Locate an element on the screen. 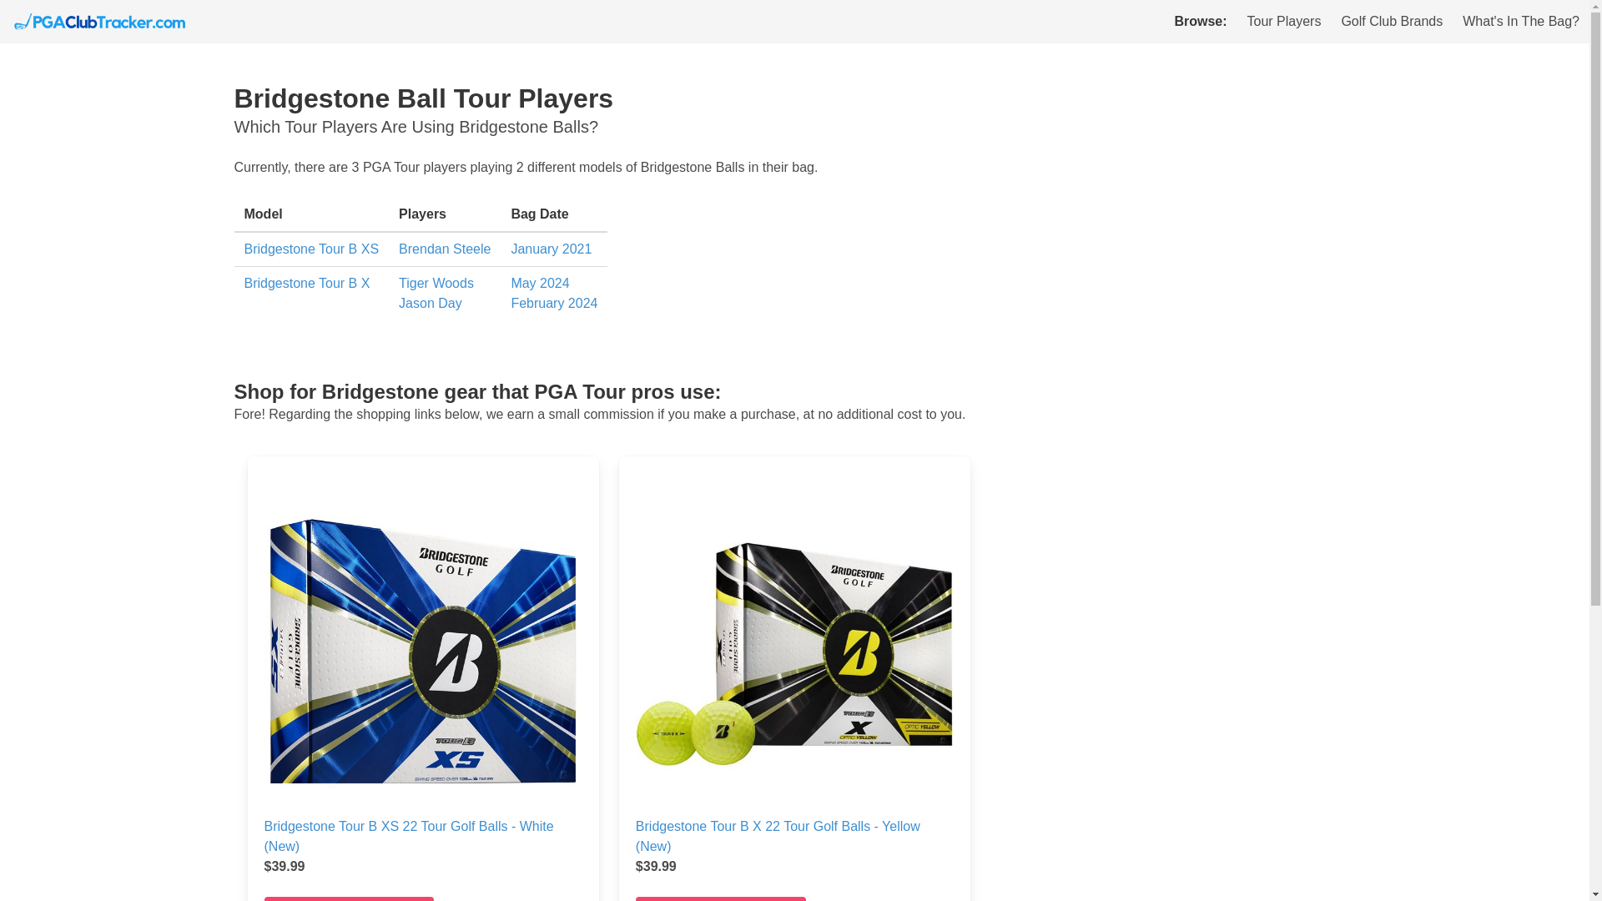  Shop at GlobalGolf.com is located at coordinates (349, 898).